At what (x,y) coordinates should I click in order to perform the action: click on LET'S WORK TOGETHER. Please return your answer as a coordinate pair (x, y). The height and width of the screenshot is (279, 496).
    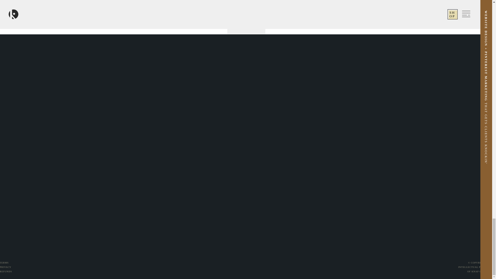
    Looking at the image, I should click on (246, 21).